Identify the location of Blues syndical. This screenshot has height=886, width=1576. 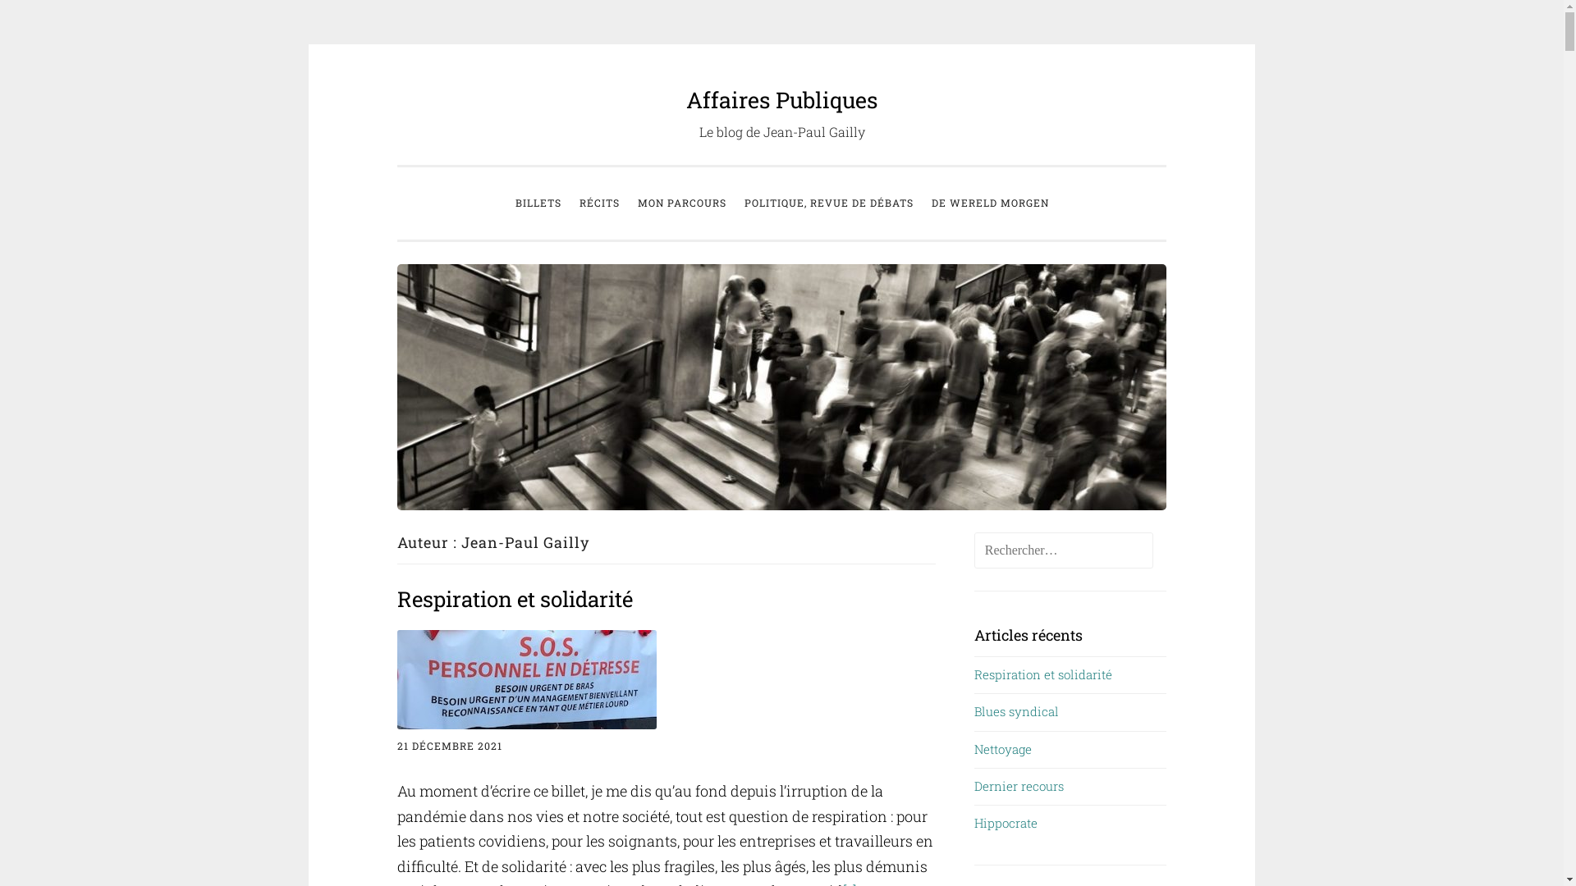
(1016, 711).